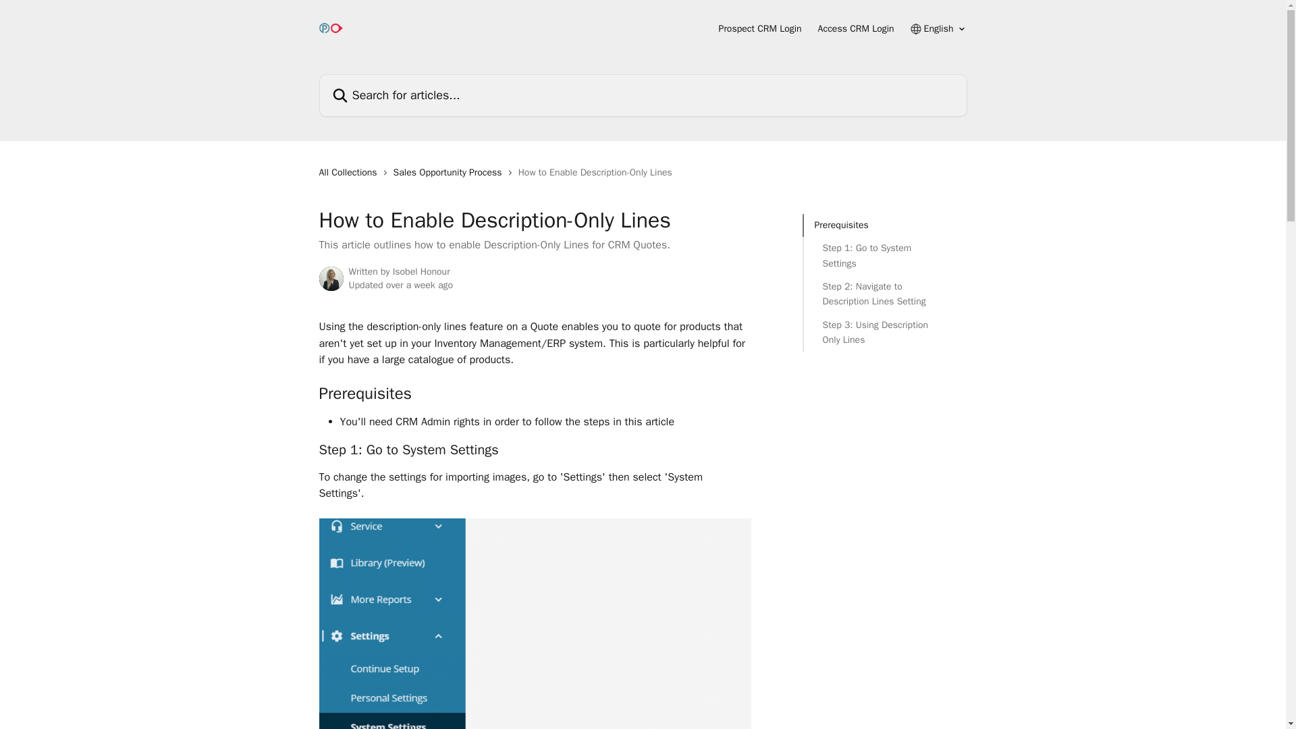  What do you see at coordinates (884, 333) in the screenshot?
I see `Step 3: Using Description Only Lines` at bounding box center [884, 333].